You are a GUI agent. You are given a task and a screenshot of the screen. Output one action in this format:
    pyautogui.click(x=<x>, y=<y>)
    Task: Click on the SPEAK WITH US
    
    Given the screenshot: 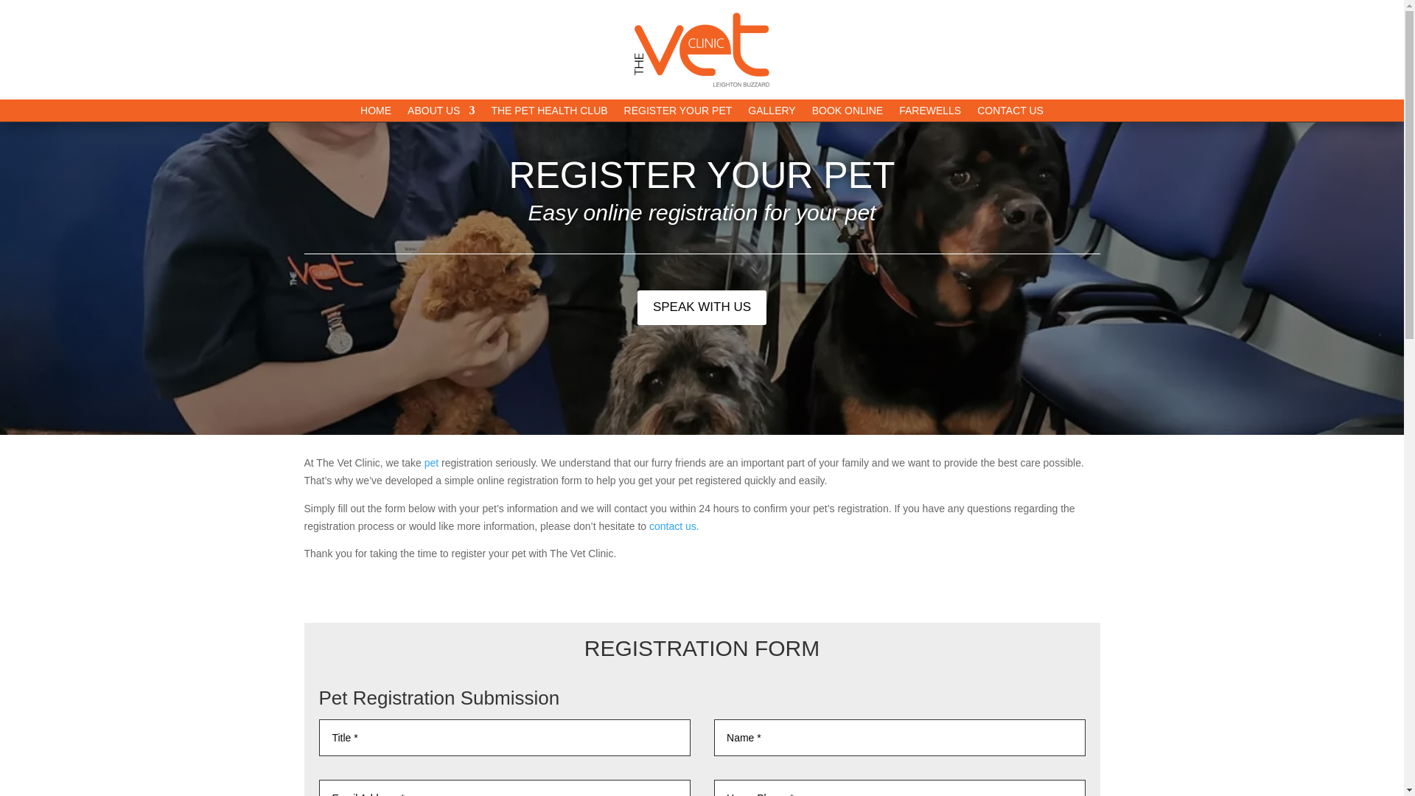 What is the action you would take?
    pyautogui.click(x=702, y=307)
    